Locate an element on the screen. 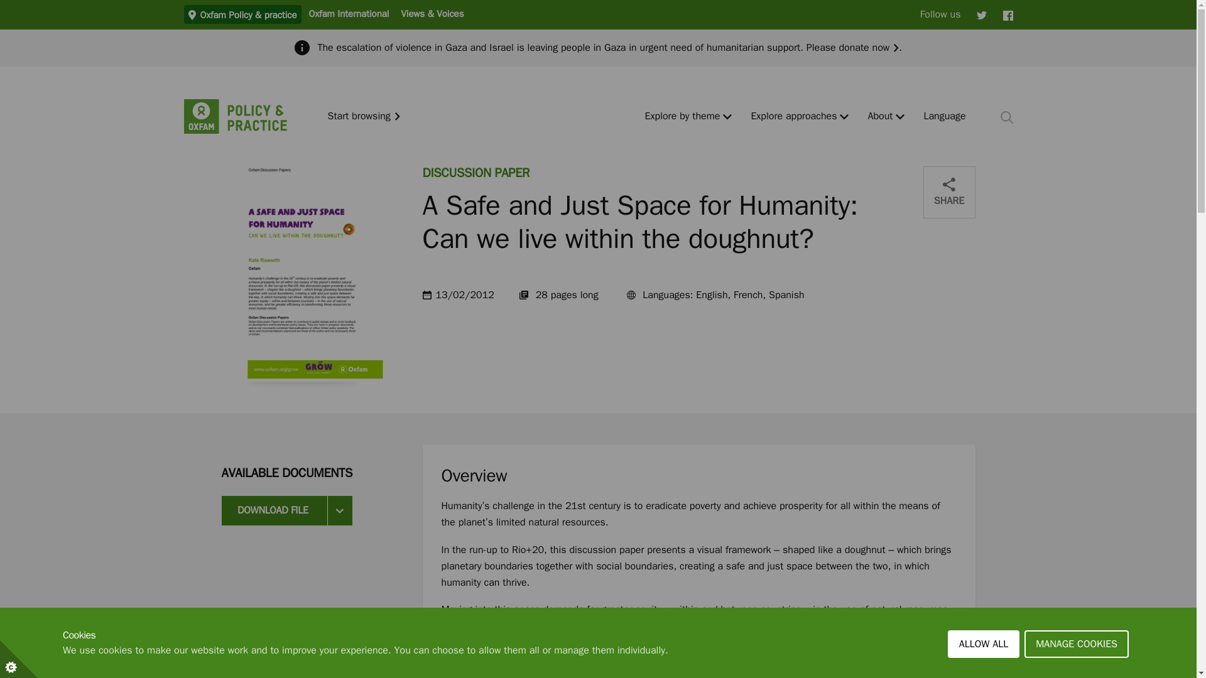 The image size is (1206, 678). Explore approaches is located at coordinates (793, 117).